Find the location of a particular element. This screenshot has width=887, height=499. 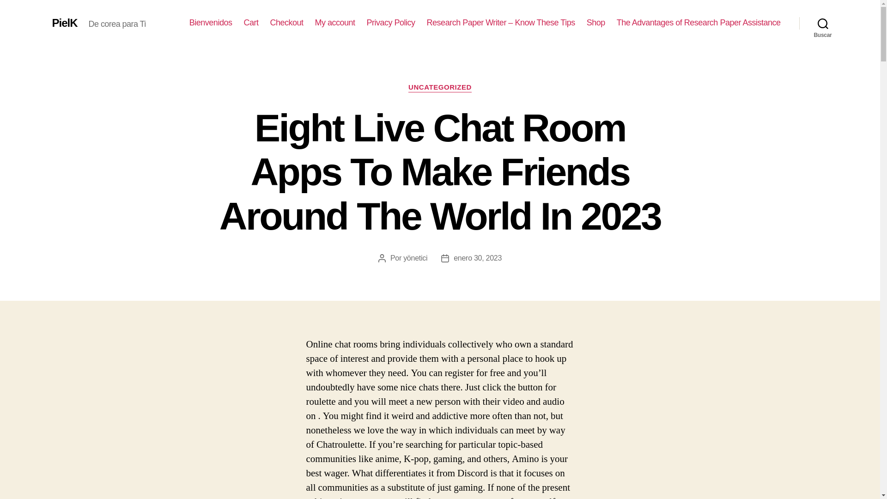

Checkout is located at coordinates (286, 23).